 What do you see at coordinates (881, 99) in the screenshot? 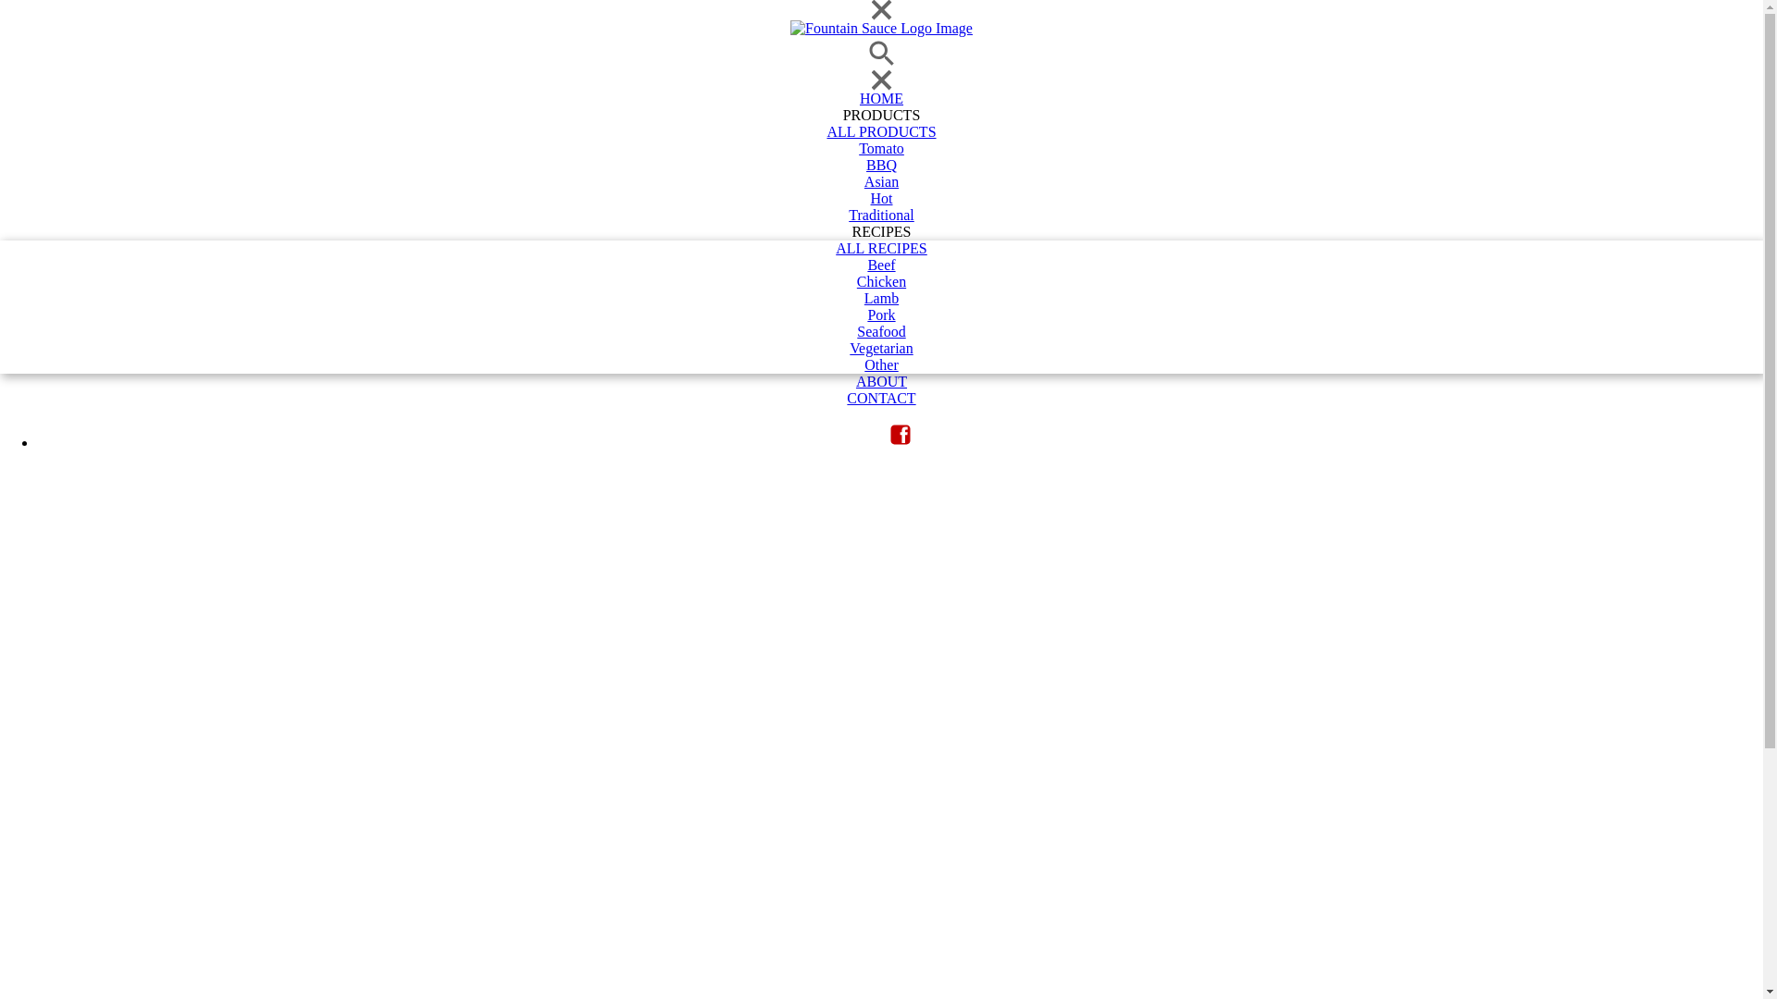
I see `HOME` at bounding box center [881, 99].